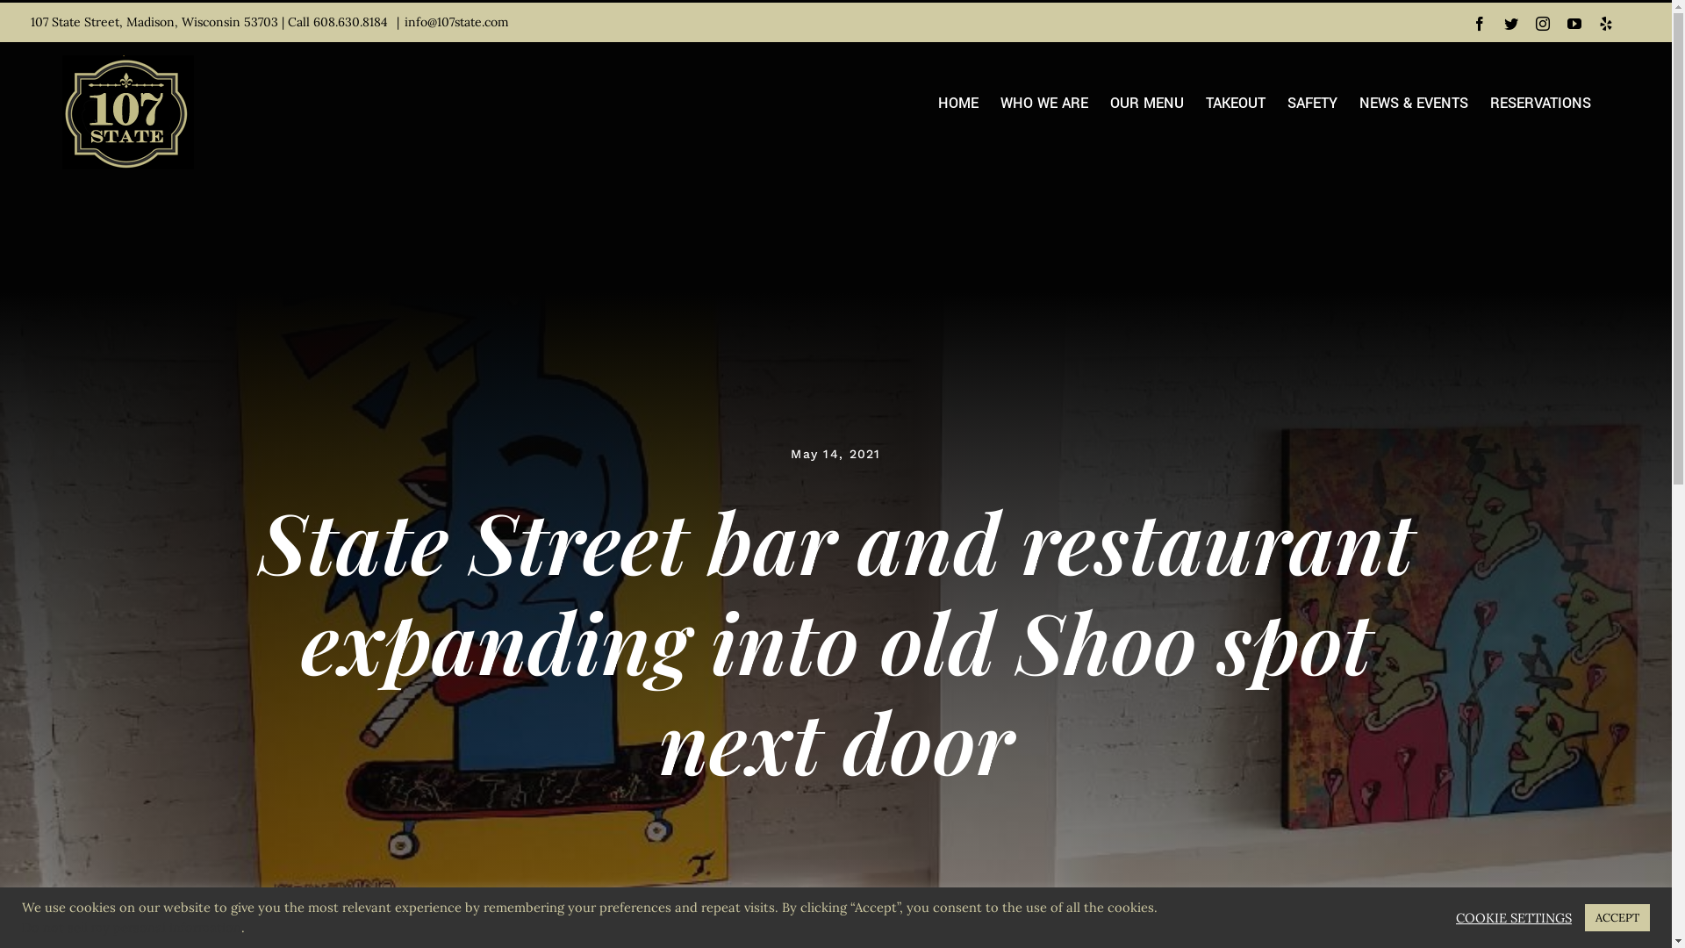 Image resolution: width=1685 pixels, height=948 pixels. I want to click on SAFETY, so click(1313, 104).